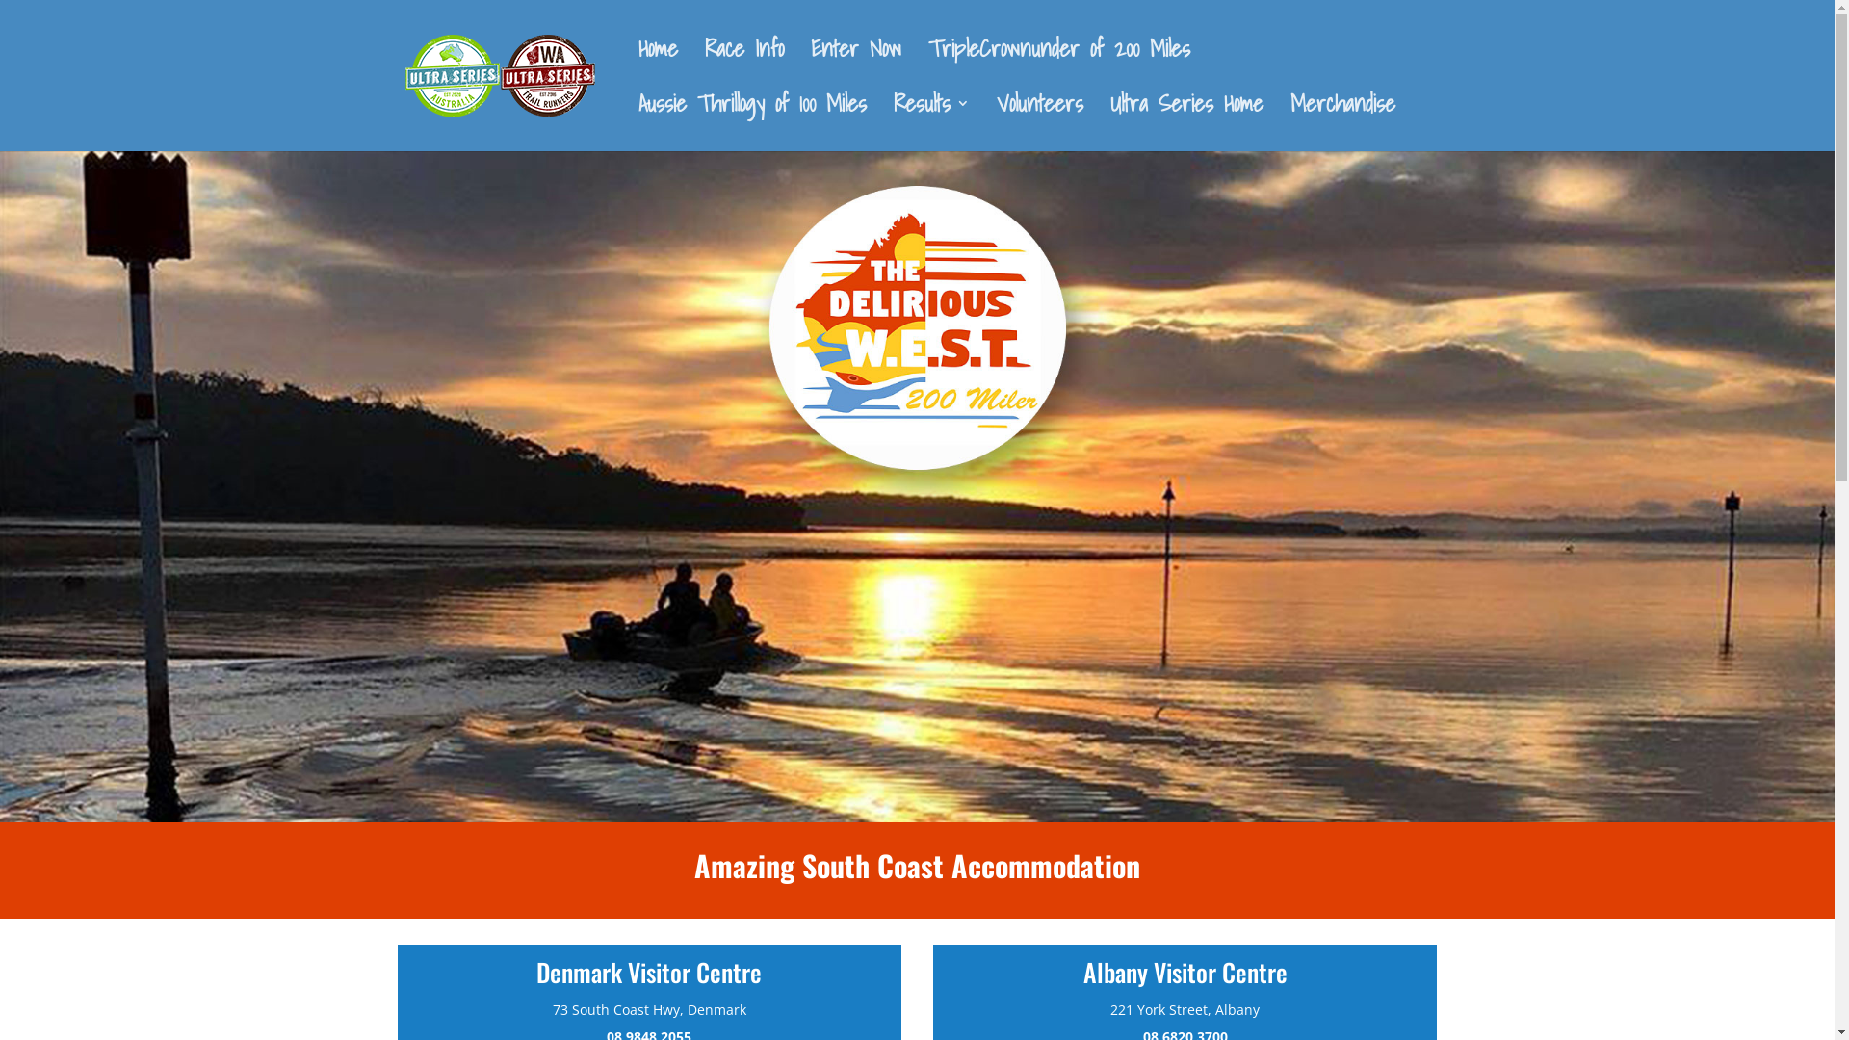 The image size is (1849, 1040). I want to click on Merchandise, so click(1342, 123).